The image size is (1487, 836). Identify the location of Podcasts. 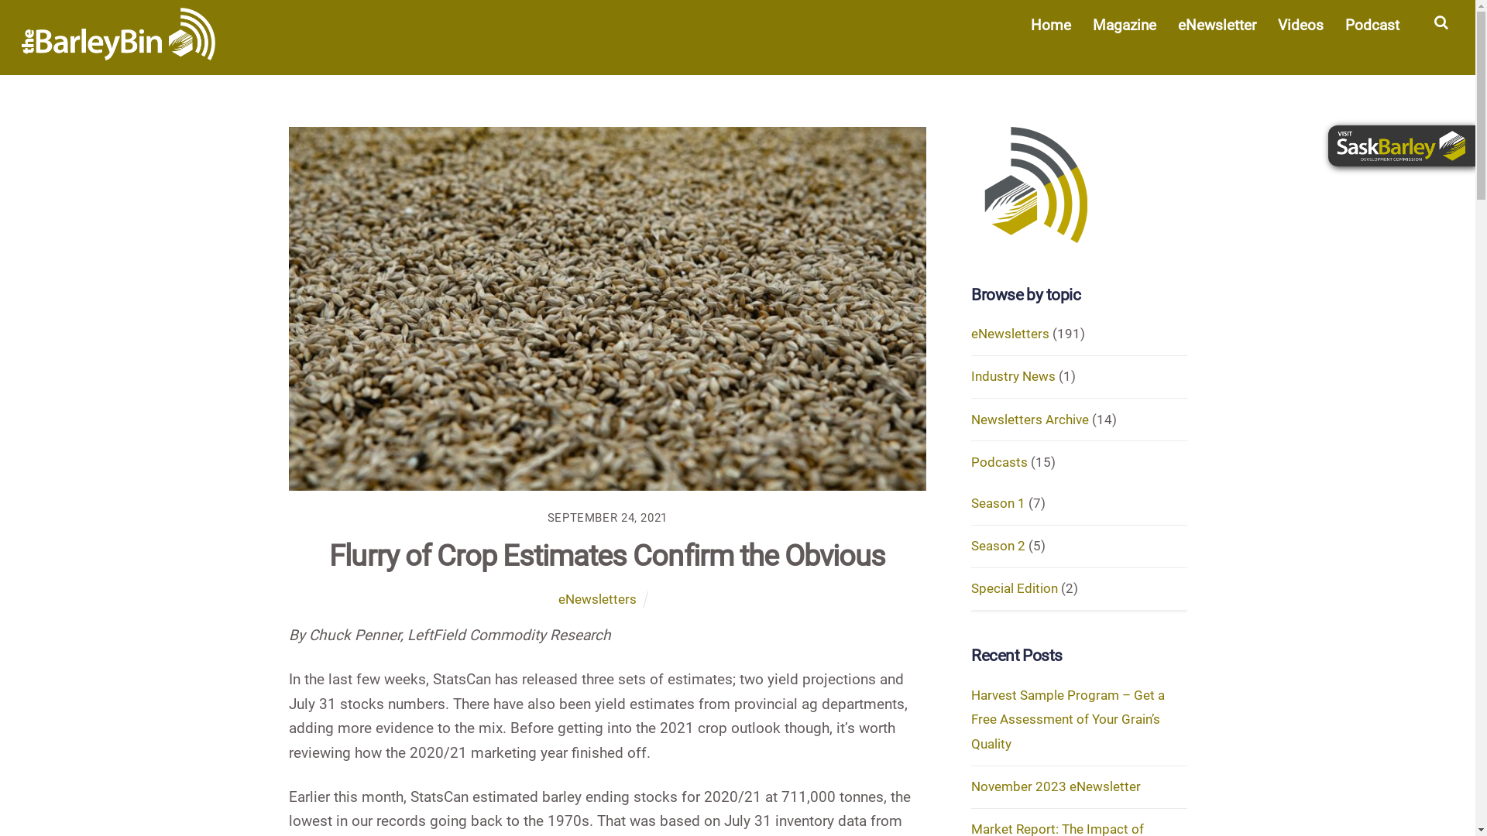
(999, 462).